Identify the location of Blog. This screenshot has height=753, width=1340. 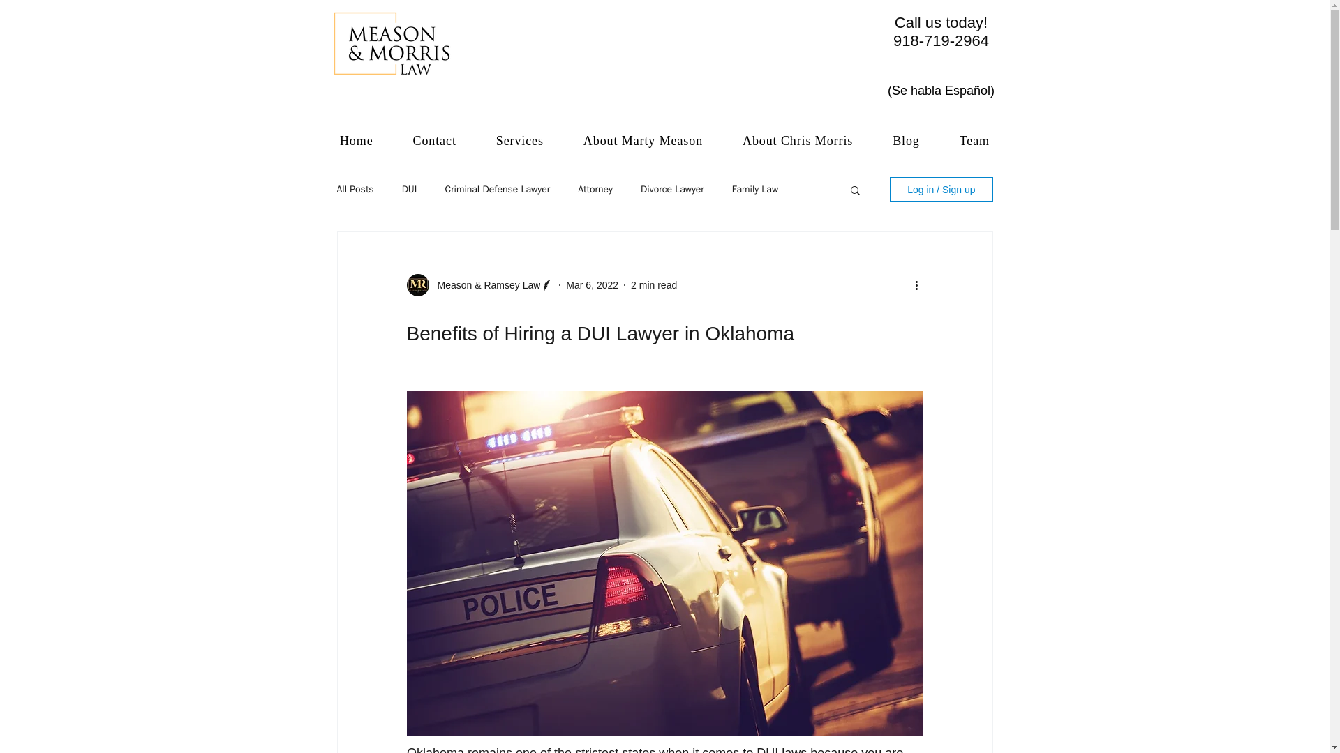
(941, 32).